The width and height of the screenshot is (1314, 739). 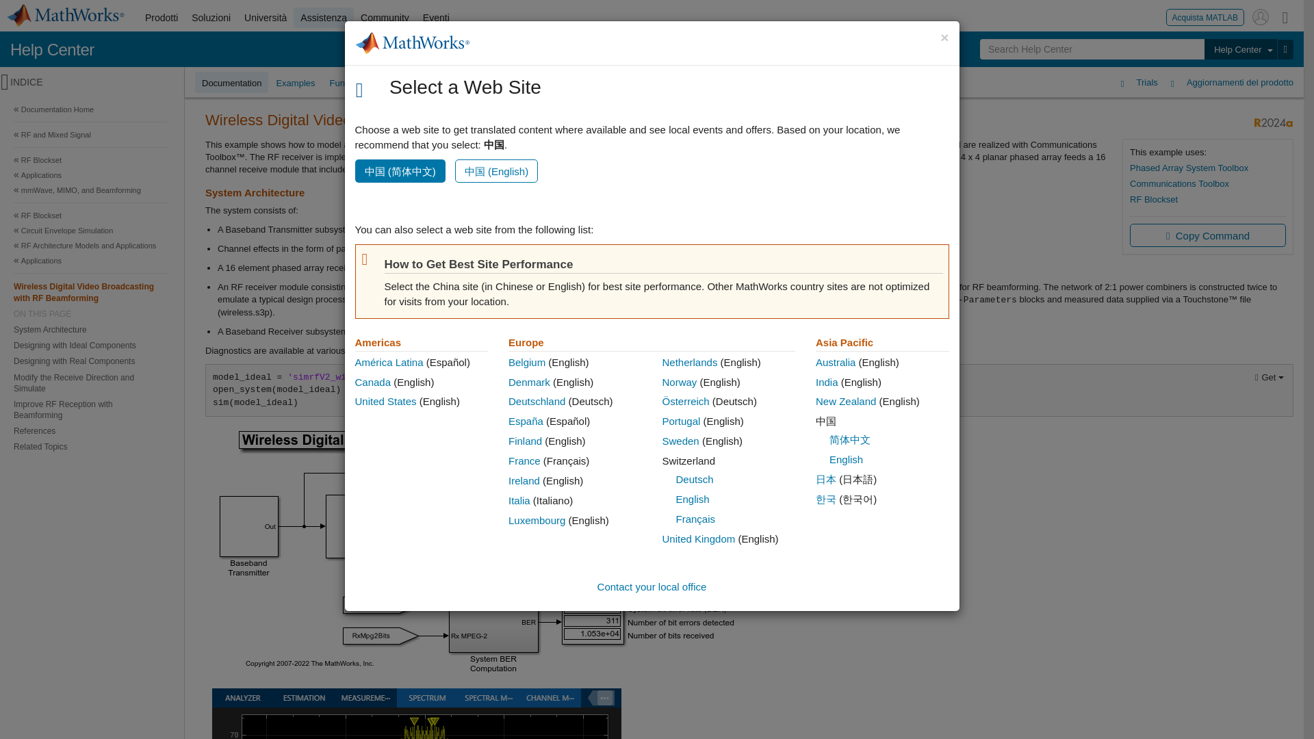 I want to click on Eventi, so click(x=436, y=18).